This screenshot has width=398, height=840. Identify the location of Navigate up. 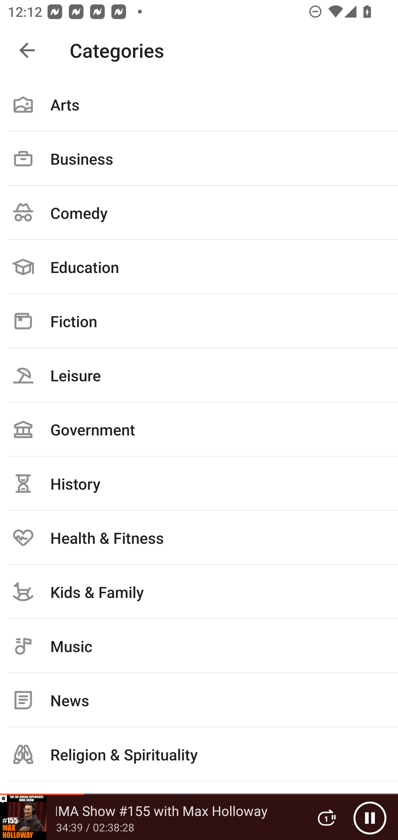
(27, 50).